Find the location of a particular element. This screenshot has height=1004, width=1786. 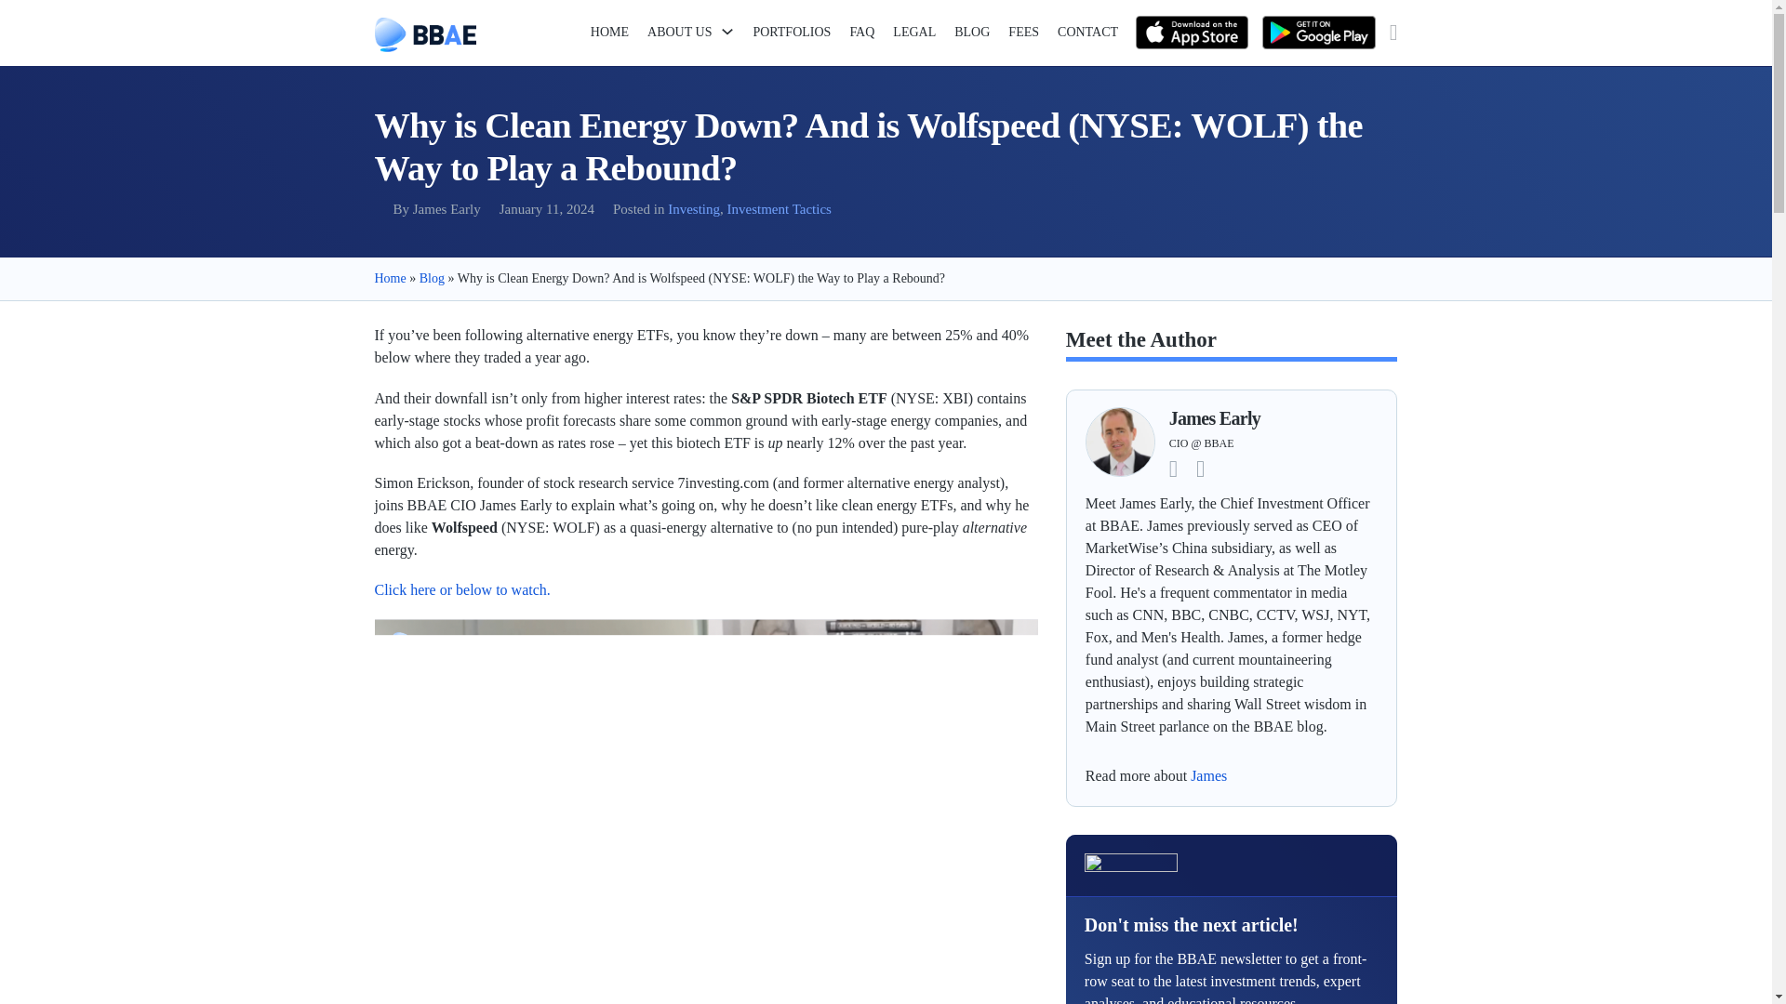

Blog is located at coordinates (432, 277).